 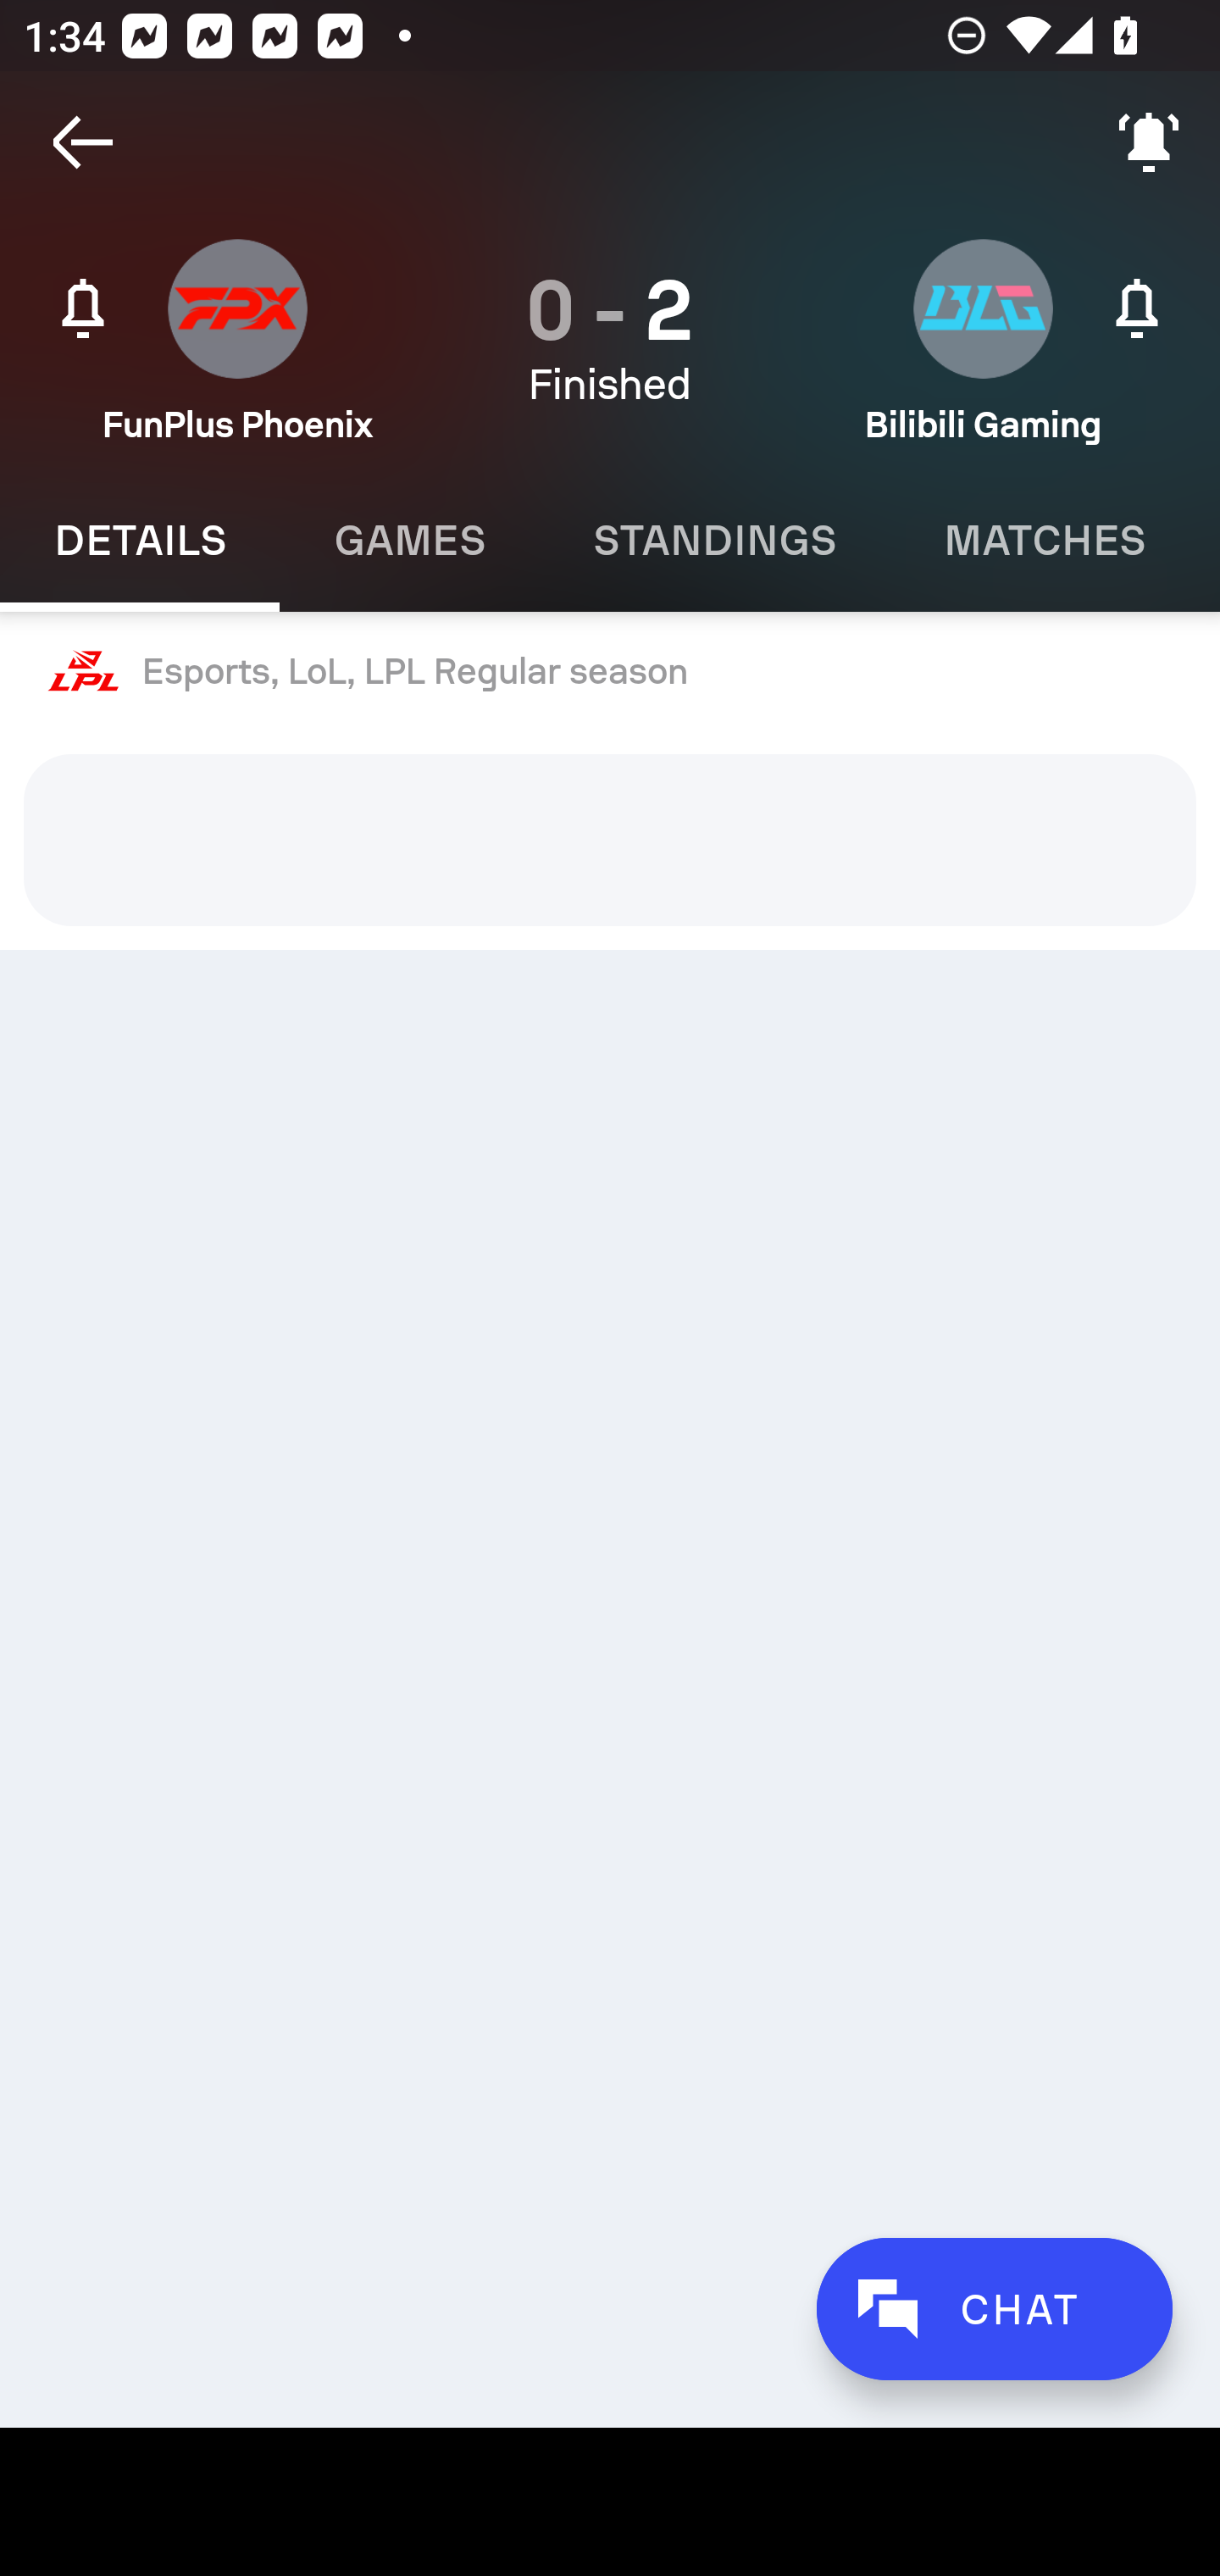 What do you see at coordinates (408, 541) in the screenshot?
I see `Games GAMES` at bounding box center [408, 541].